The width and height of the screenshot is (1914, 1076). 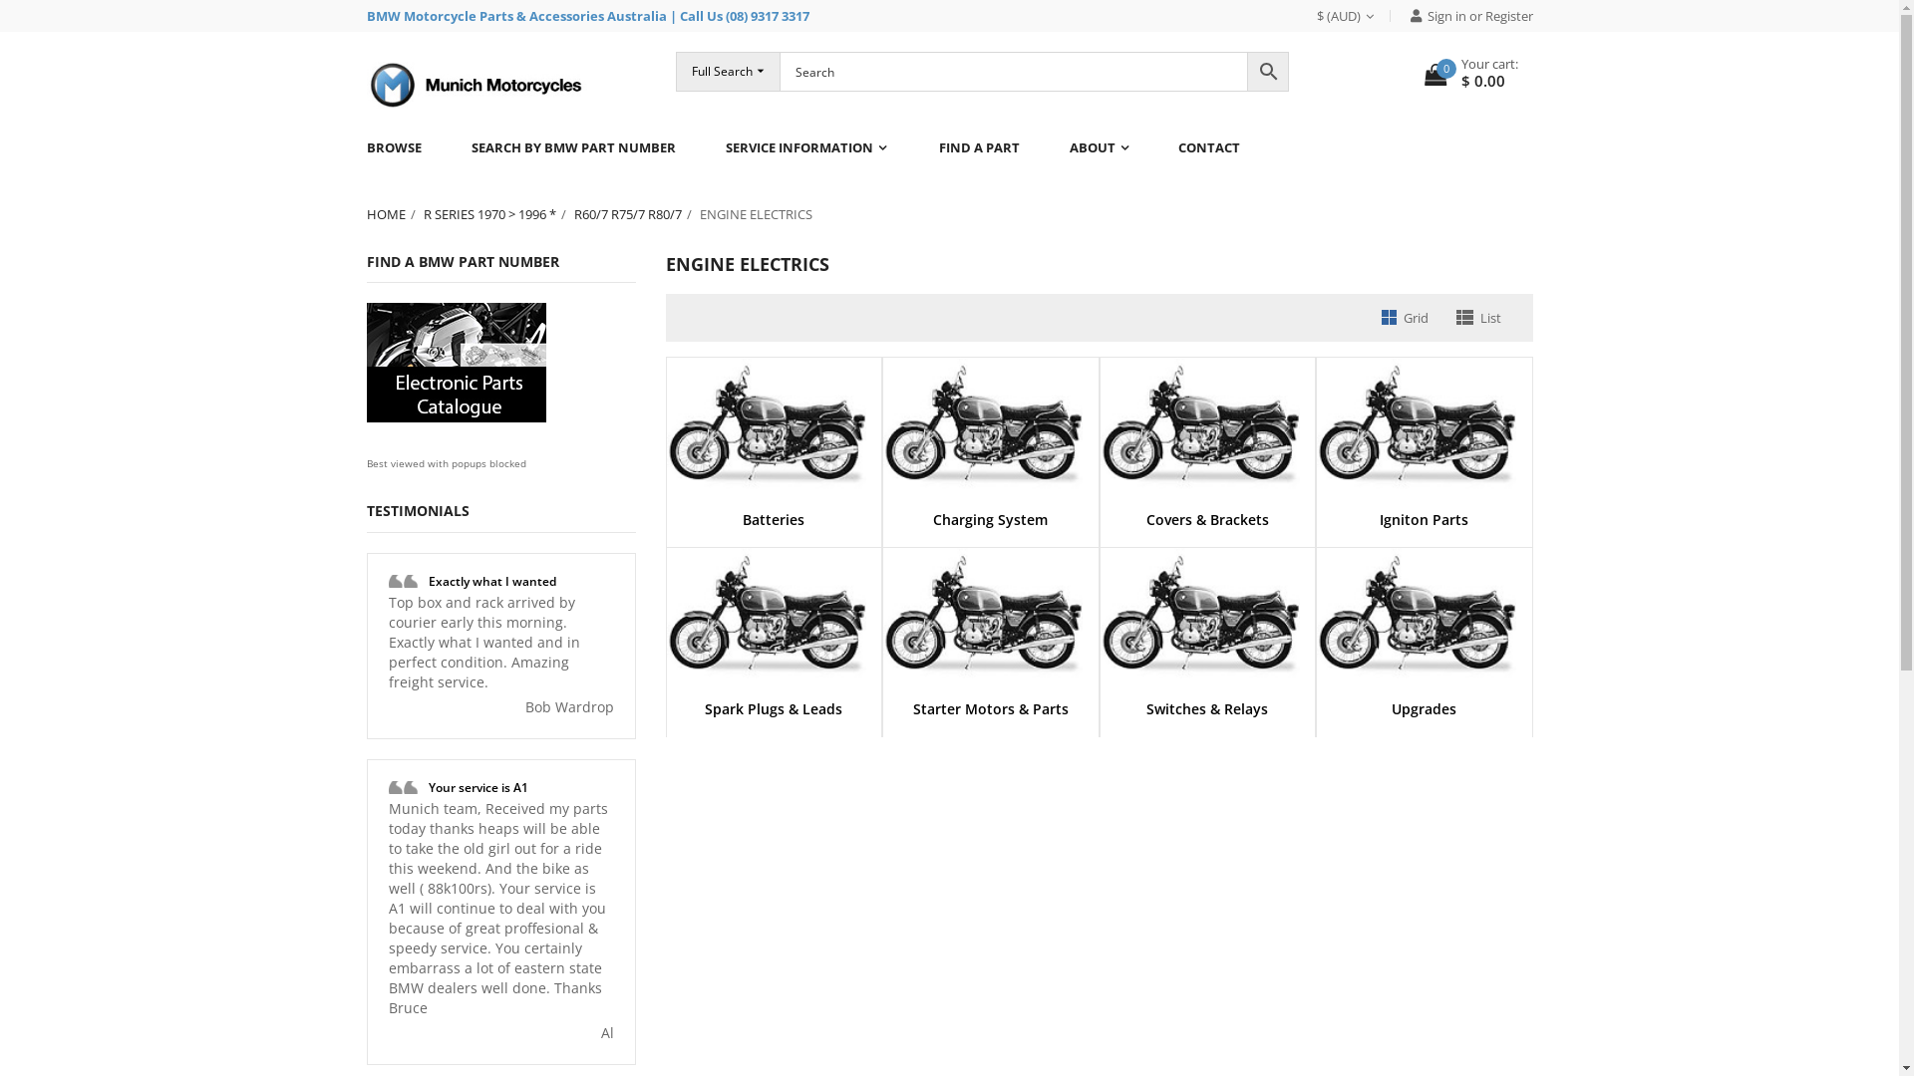 What do you see at coordinates (1099, 147) in the screenshot?
I see `ABOUT` at bounding box center [1099, 147].